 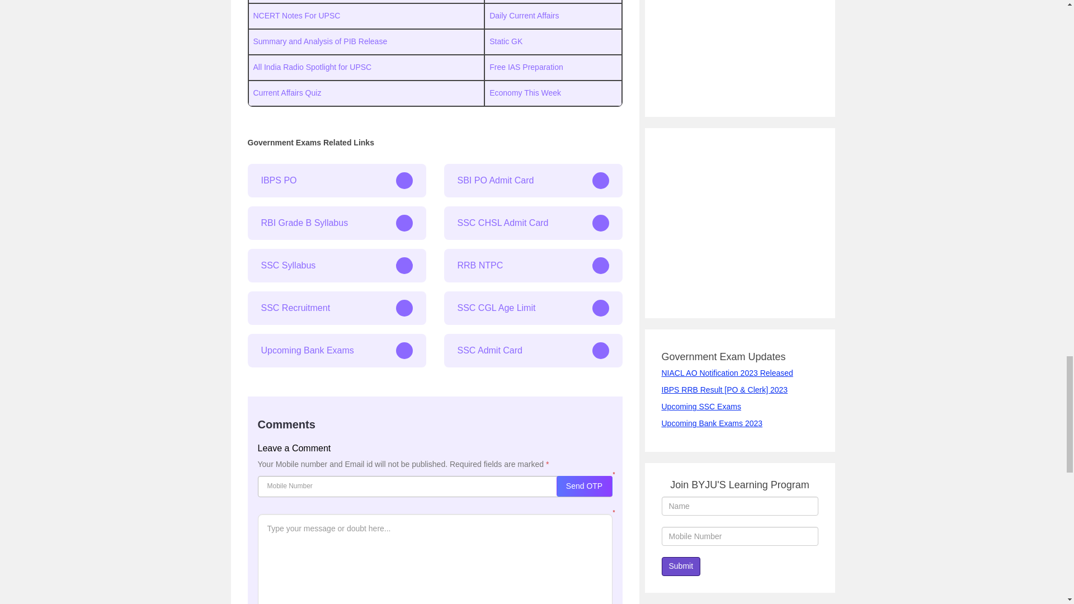 What do you see at coordinates (534, 223) in the screenshot?
I see `SSC CHSL Admit Card` at bounding box center [534, 223].